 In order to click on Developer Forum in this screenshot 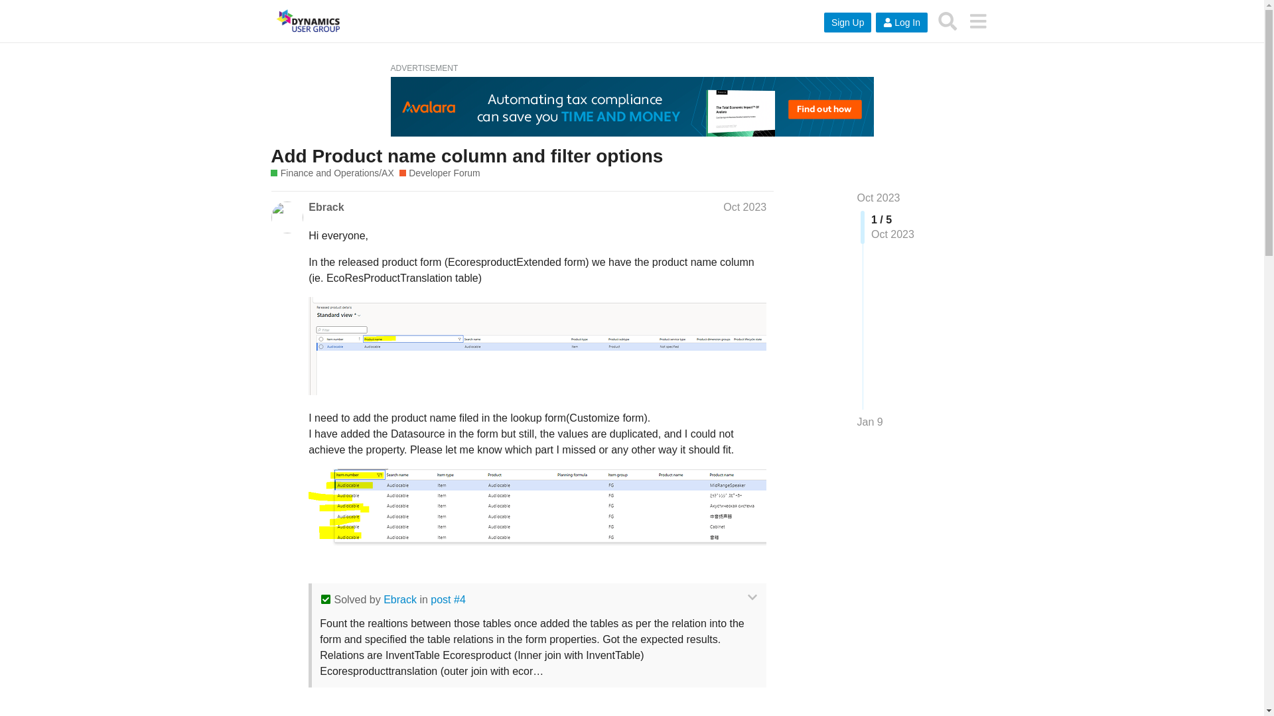, I will do `click(439, 173)`.